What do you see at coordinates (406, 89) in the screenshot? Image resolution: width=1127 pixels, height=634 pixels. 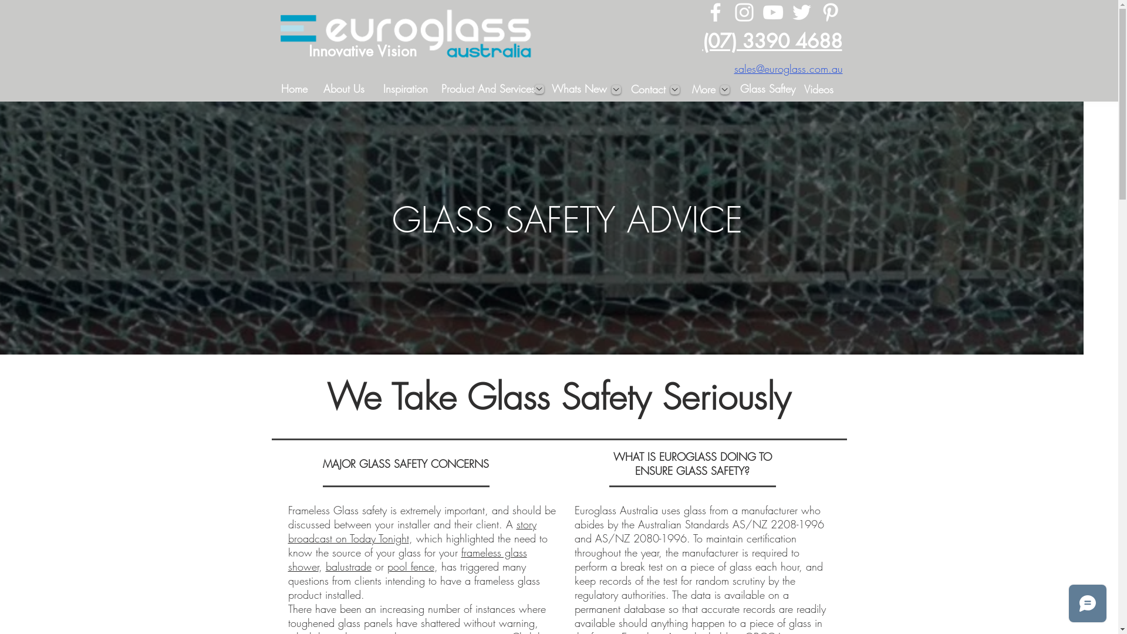 I see `Inspiration` at bounding box center [406, 89].